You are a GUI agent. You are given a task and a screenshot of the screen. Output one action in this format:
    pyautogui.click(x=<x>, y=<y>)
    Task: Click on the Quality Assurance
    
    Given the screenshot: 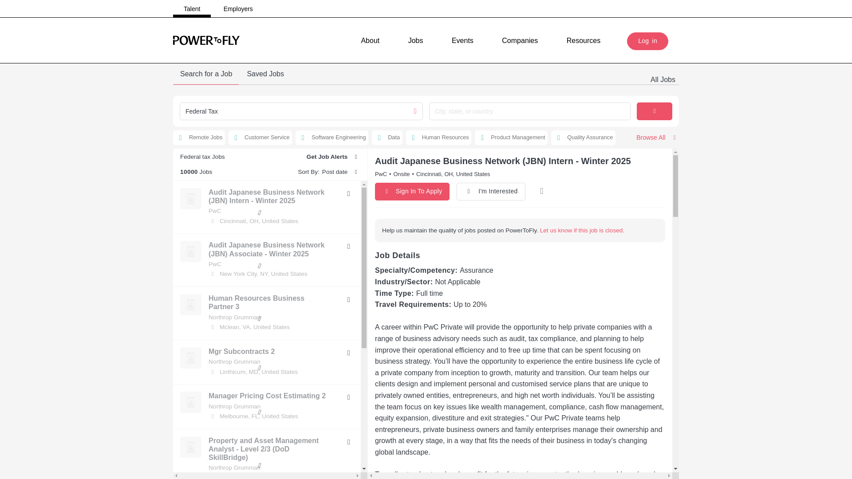 What is the action you would take?
    pyautogui.click(x=583, y=137)
    